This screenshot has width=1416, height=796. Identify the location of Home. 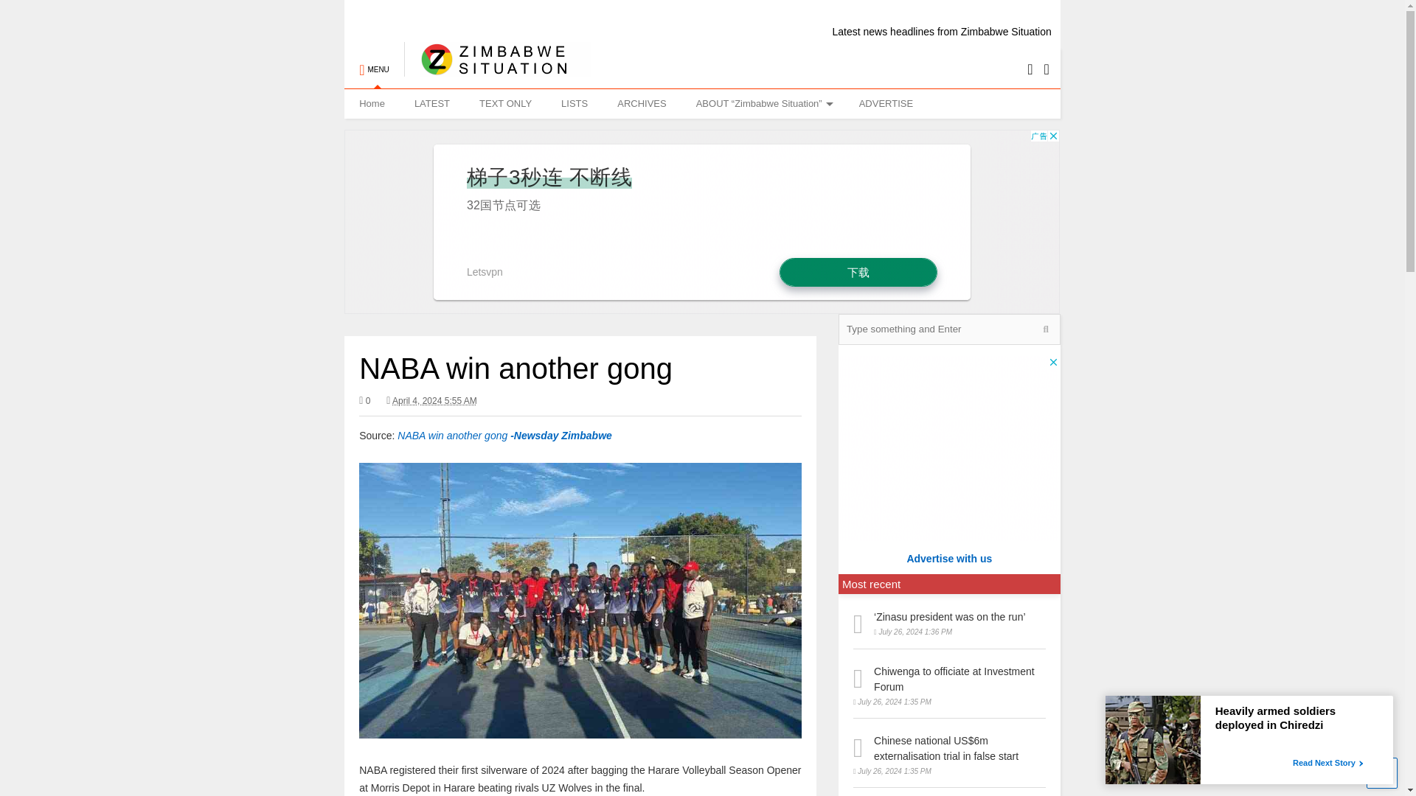
(372, 103).